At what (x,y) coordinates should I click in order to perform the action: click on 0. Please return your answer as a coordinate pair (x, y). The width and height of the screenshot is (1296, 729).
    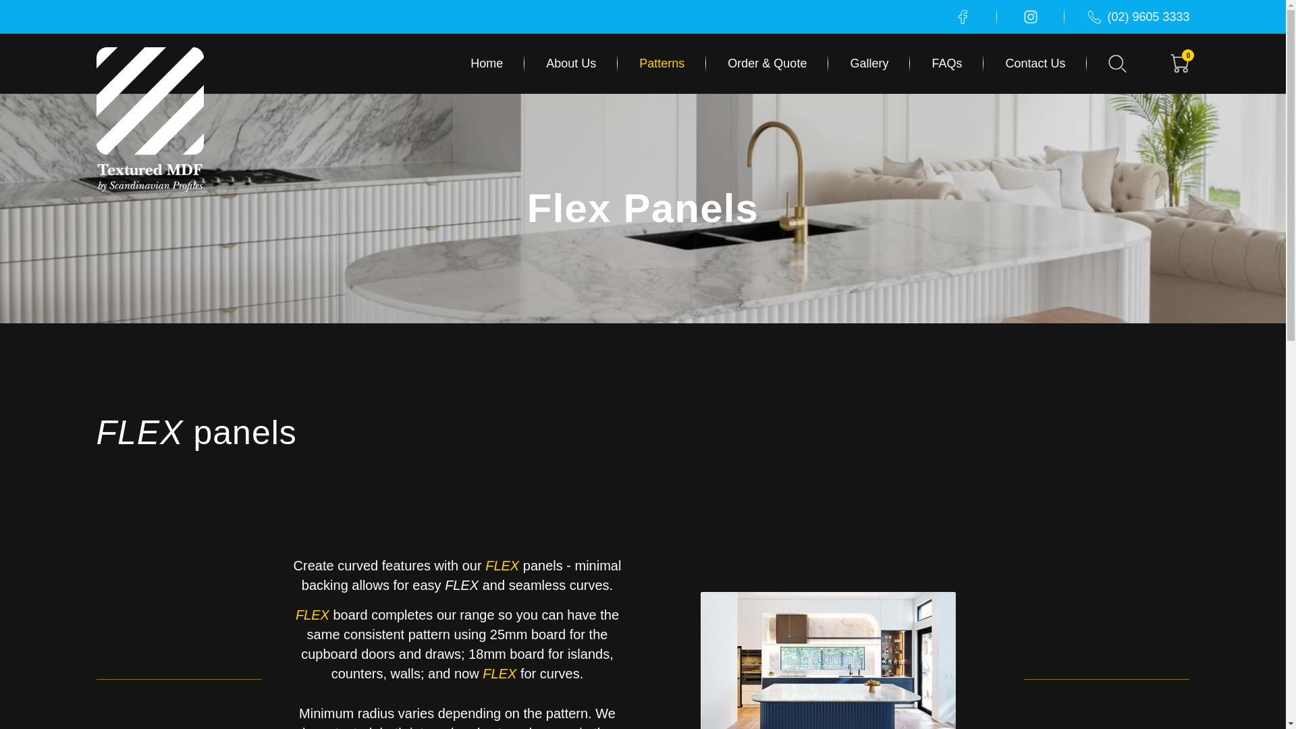
    Looking at the image, I should click on (1180, 63).